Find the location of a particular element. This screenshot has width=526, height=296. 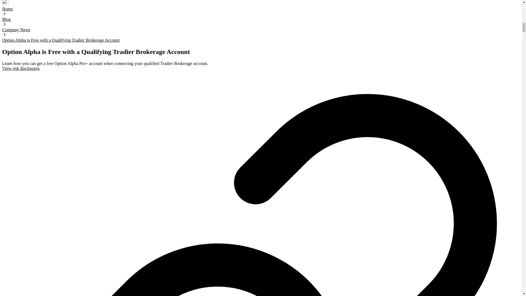

Company News is located at coordinates (16, 30).